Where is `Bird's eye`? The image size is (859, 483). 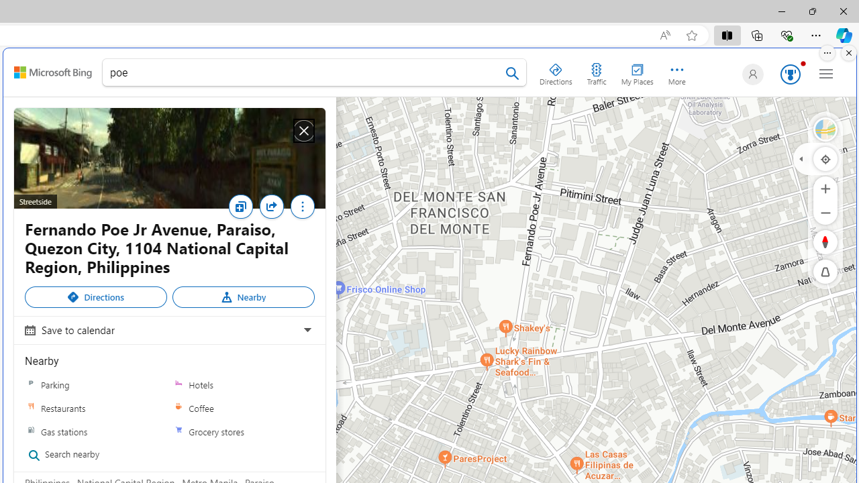 Bird's eye is located at coordinates (825, 129).